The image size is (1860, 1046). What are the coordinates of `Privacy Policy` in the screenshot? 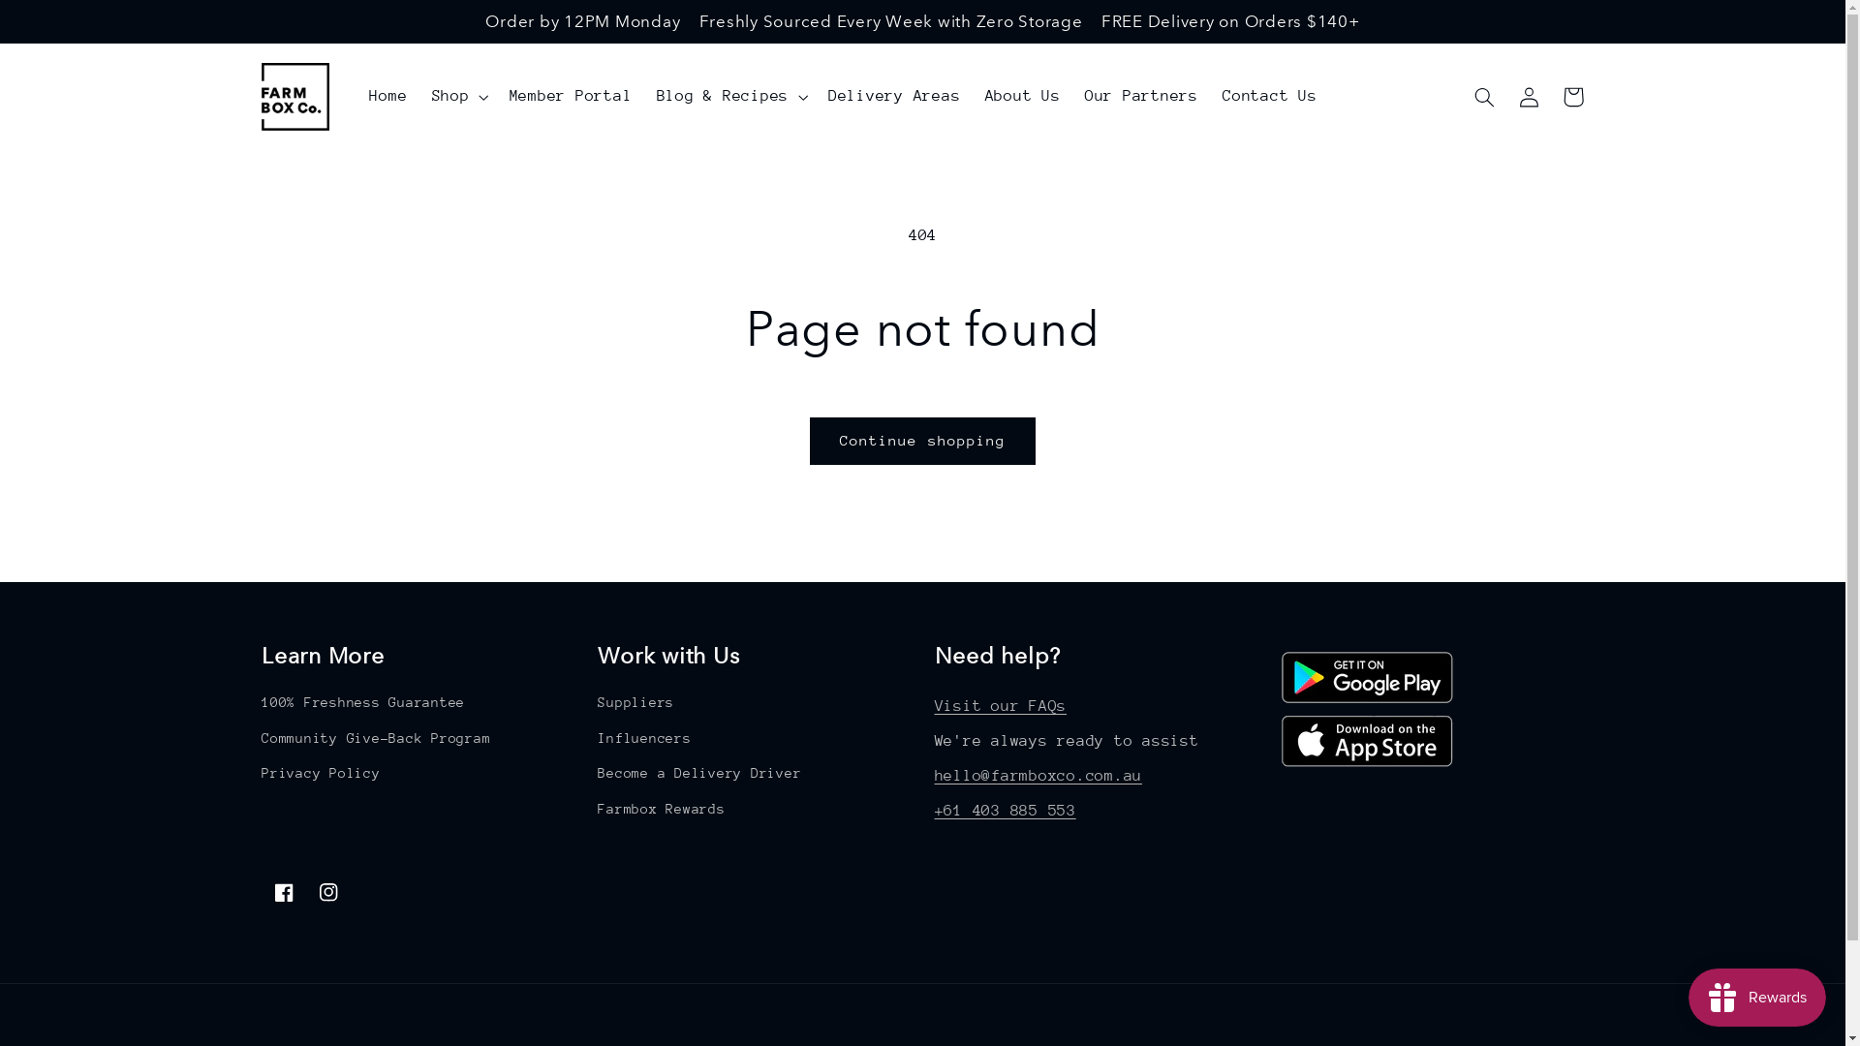 It's located at (322, 774).